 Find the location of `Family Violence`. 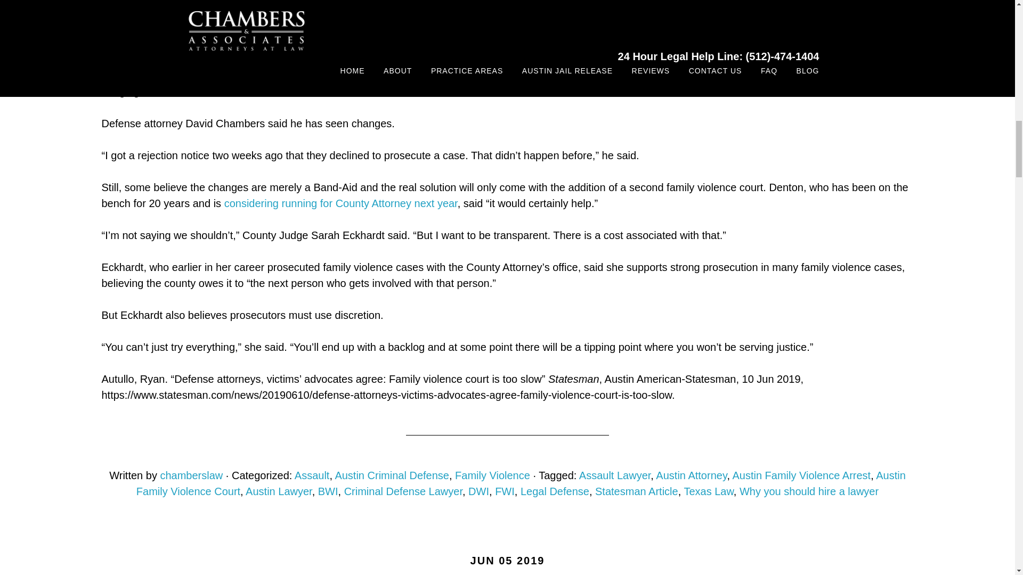

Family Violence is located at coordinates (492, 475).